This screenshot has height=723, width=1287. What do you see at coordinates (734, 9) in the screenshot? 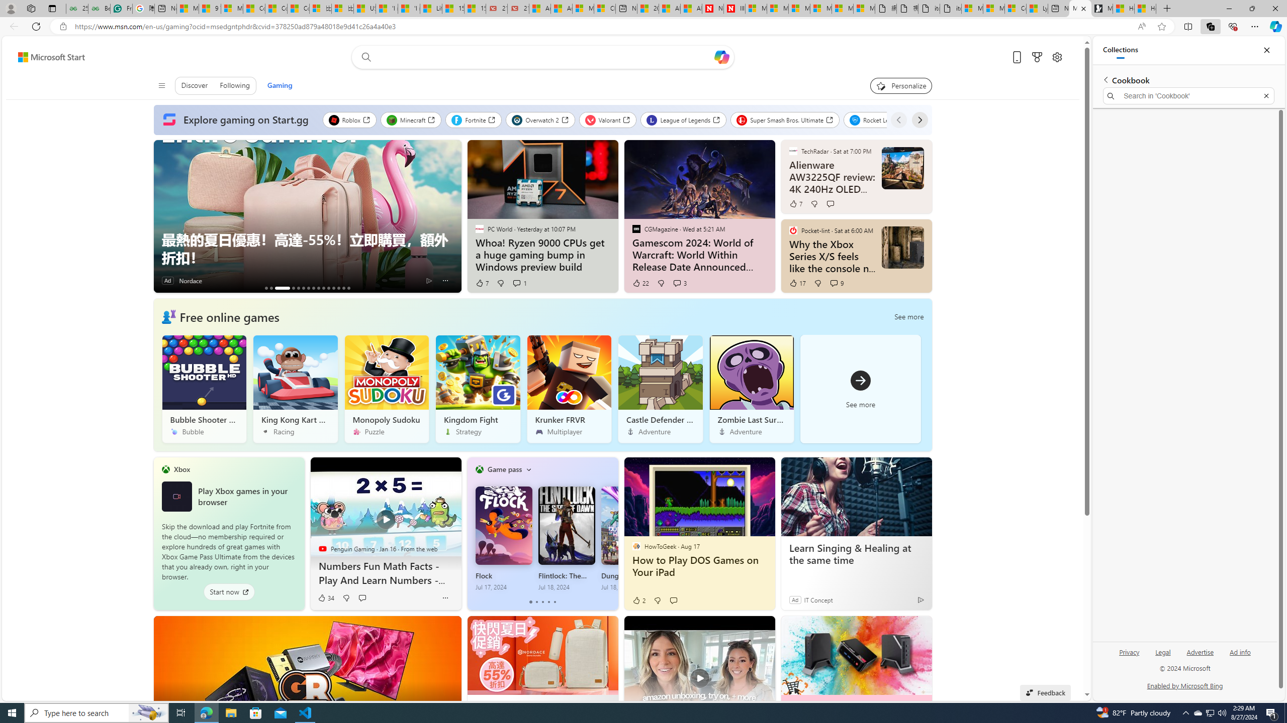
I see `Illness news & latest pictures from Newsweek.com` at bounding box center [734, 9].